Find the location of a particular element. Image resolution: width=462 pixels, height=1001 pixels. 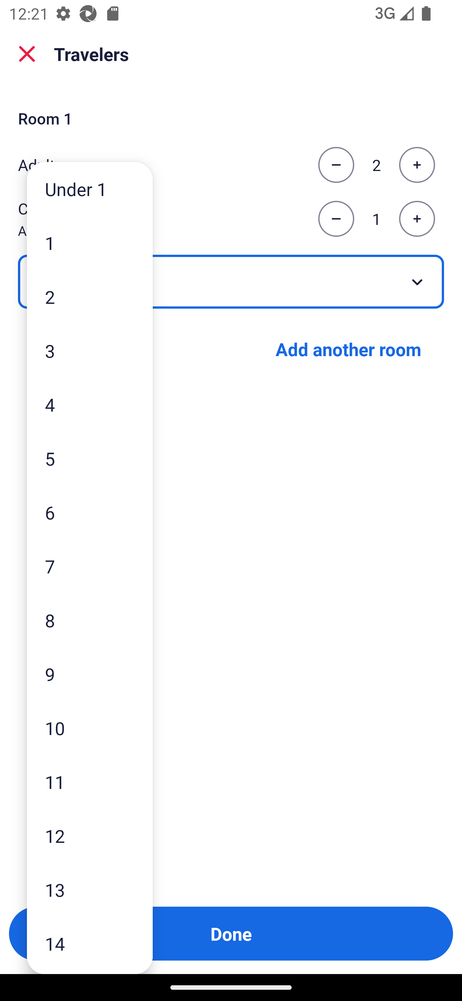

4 is located at coordinates (90, 404).